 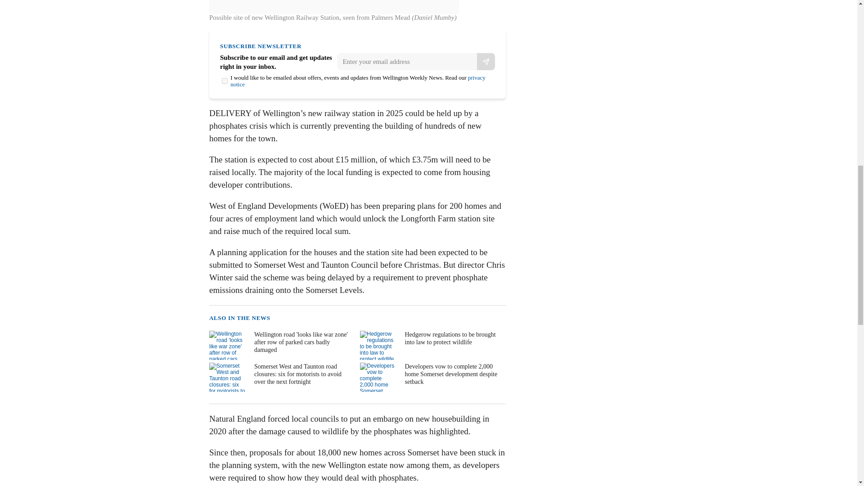 I want to click on privacy notice, so click(x=358, y=81).